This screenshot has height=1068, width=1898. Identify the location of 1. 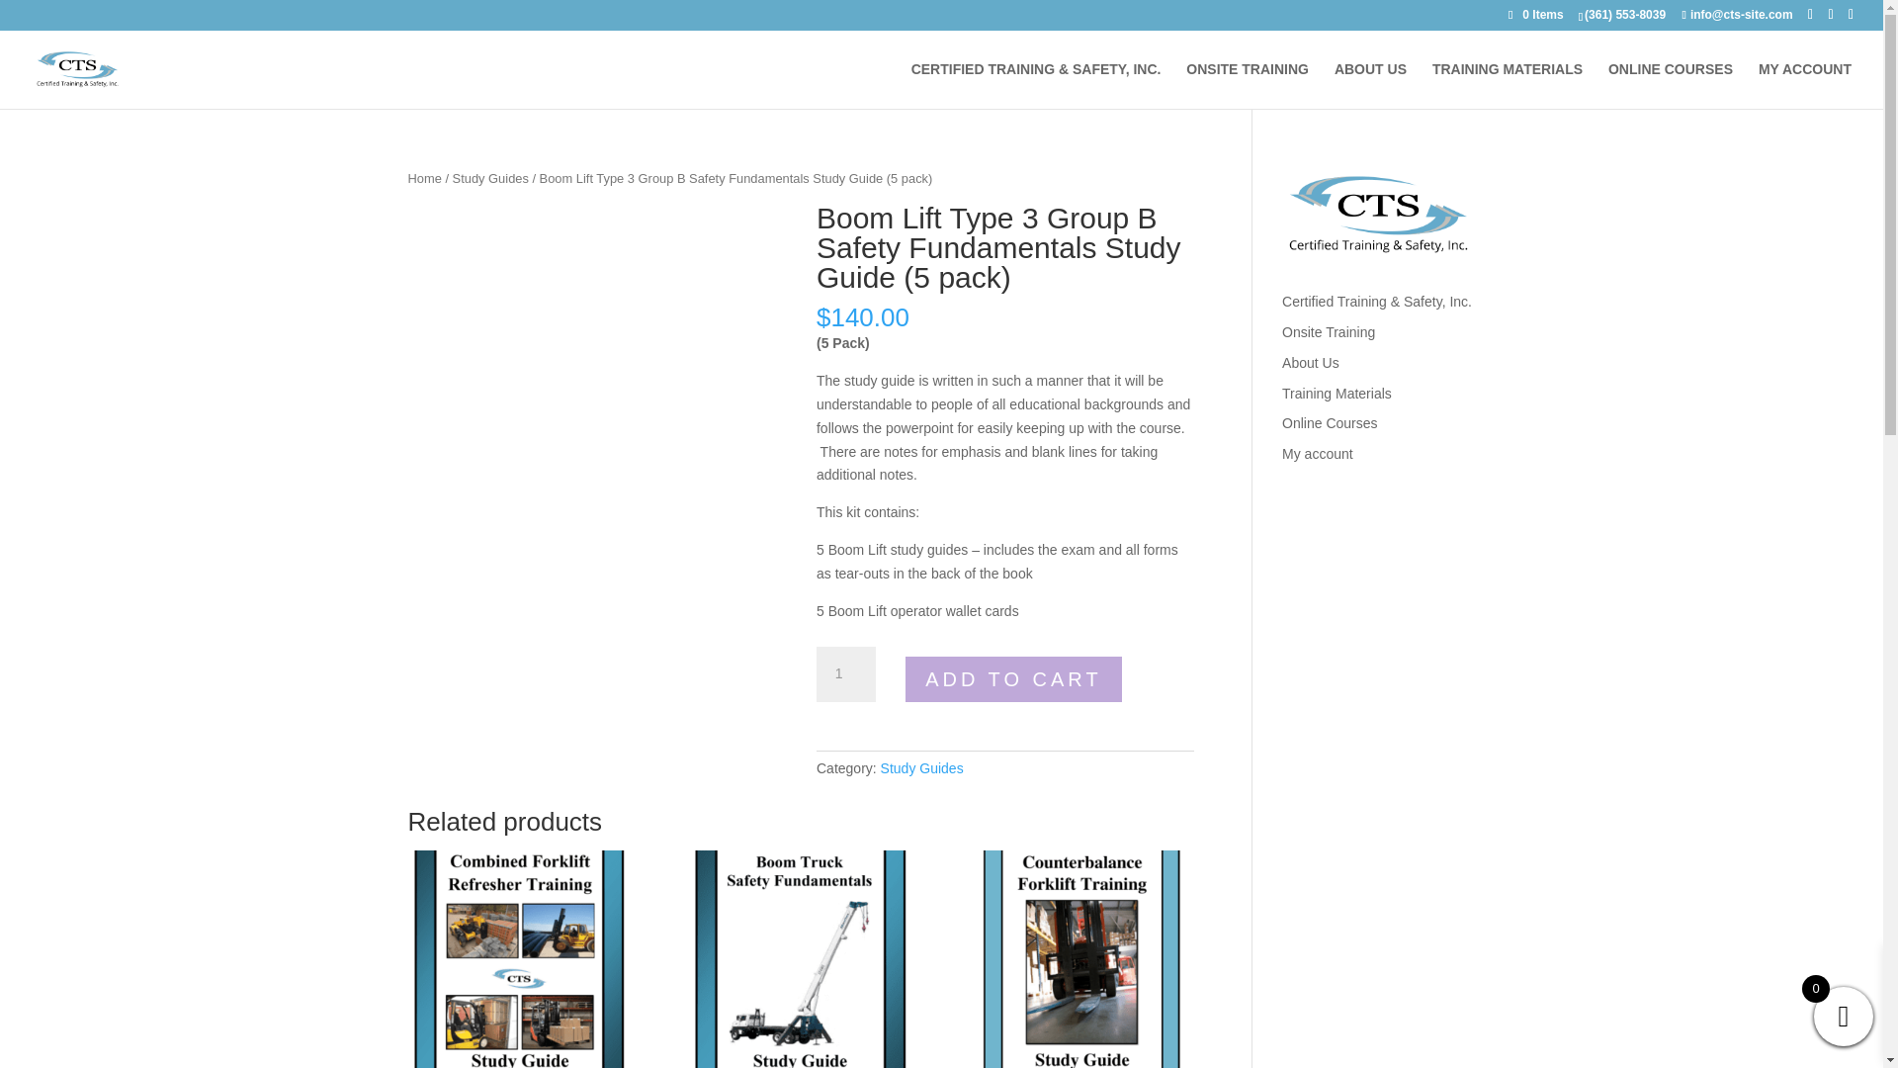
(845, 674).